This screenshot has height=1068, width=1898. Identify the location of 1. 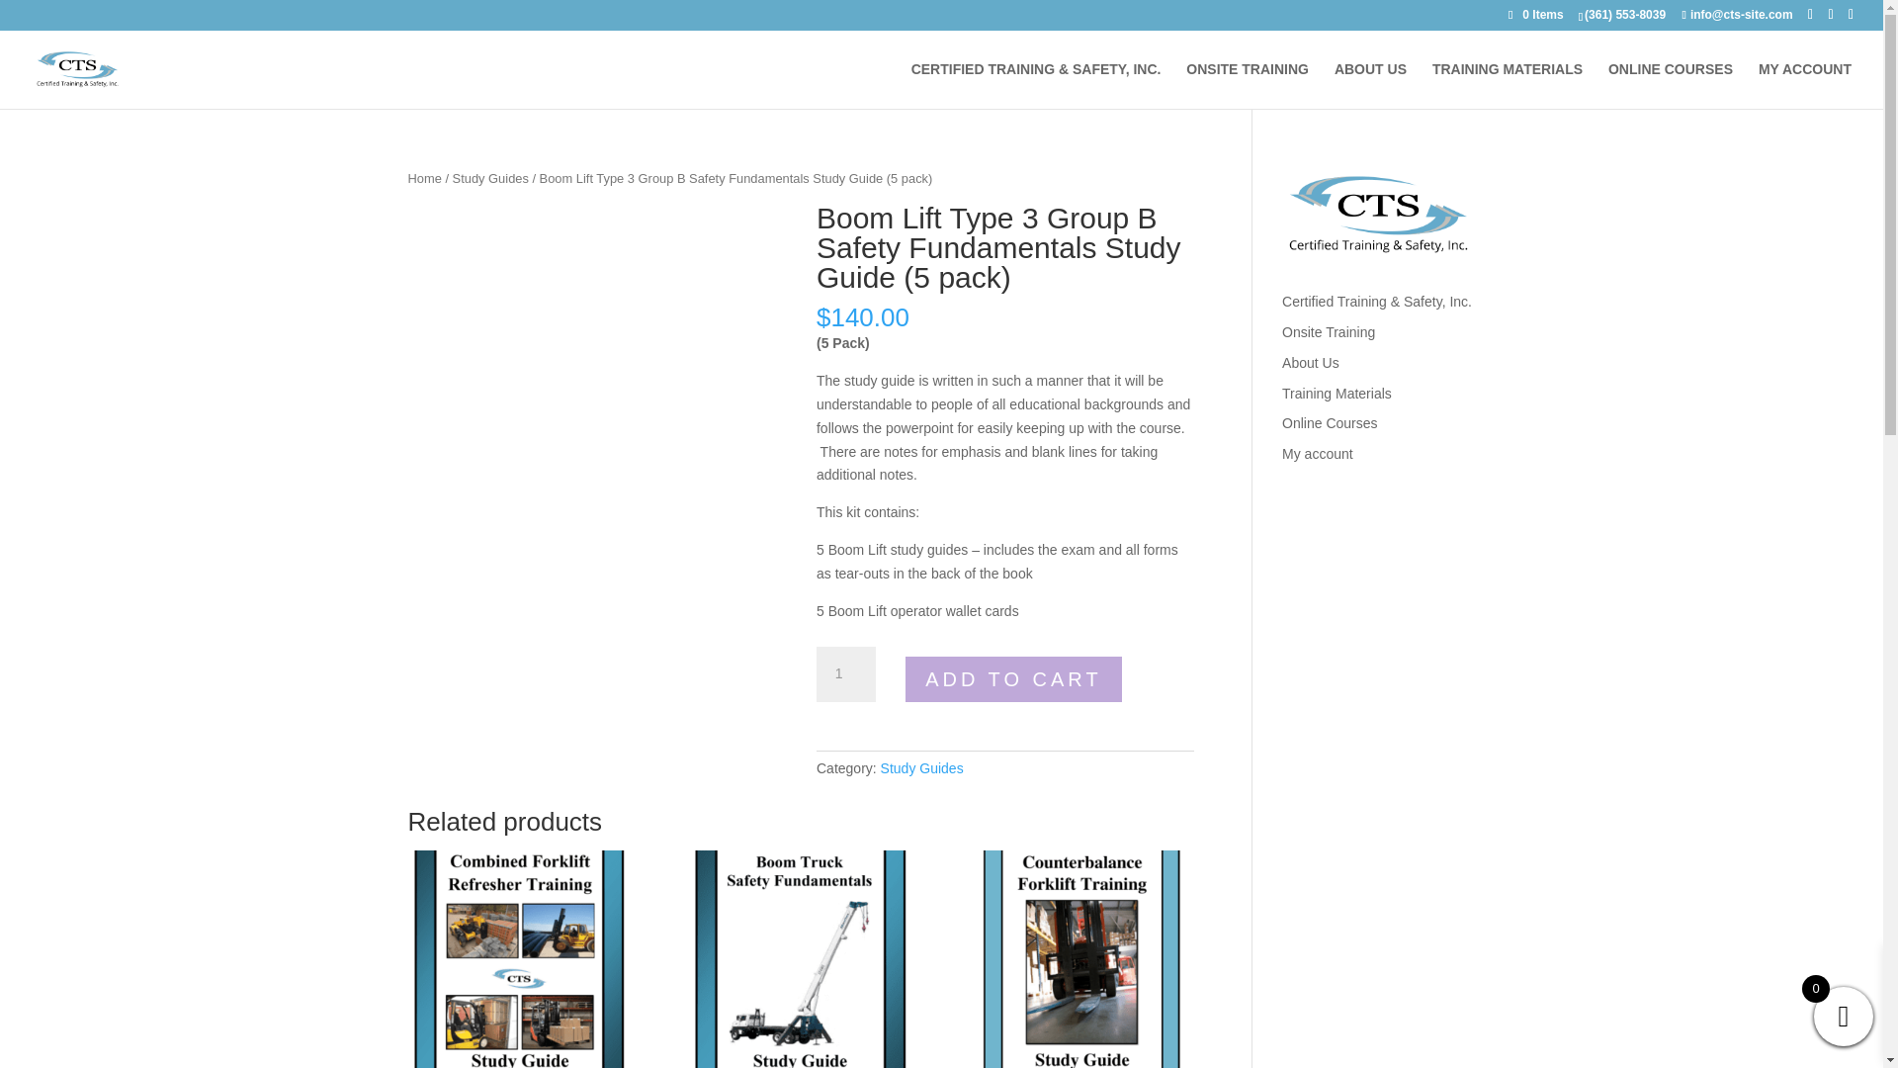
(845, 674).